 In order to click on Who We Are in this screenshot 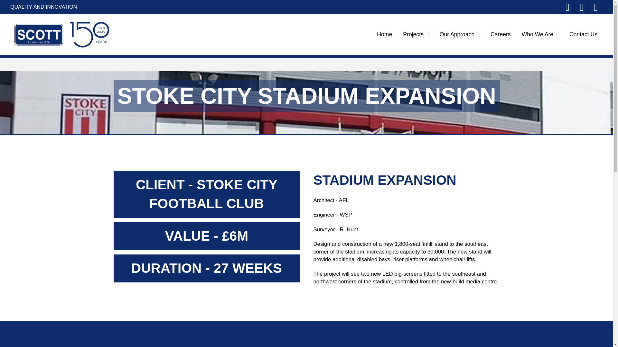, I will do `click(540, 35)`.